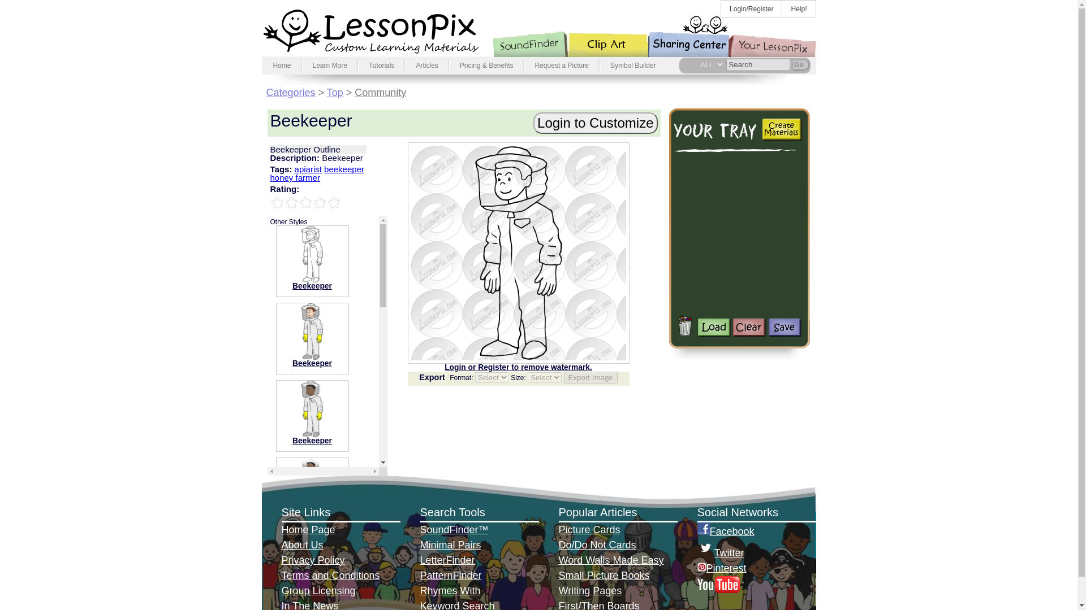  What do you see at coordinates (335, 93) in the screenshot?
I see `Top` at bounding box center [335, 93].